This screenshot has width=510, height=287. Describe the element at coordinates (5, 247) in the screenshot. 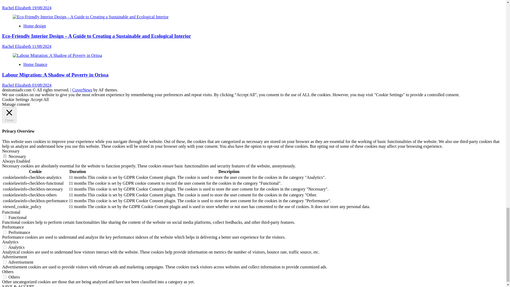

I see `on` at that location.